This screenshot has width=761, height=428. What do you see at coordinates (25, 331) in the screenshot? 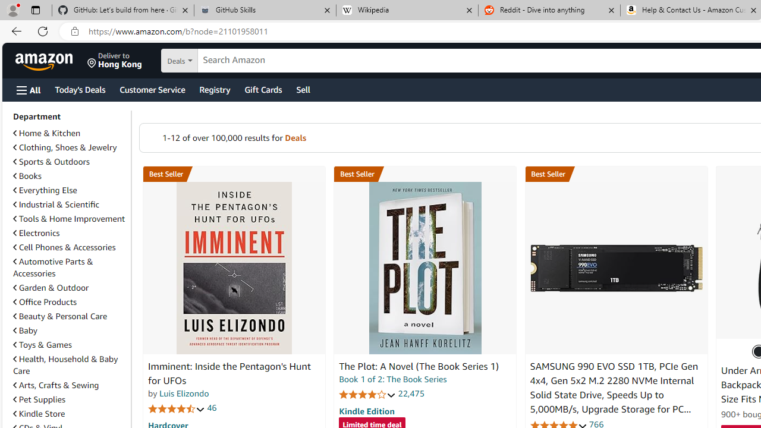
I see `Baby` at bounding box center [25, 331].